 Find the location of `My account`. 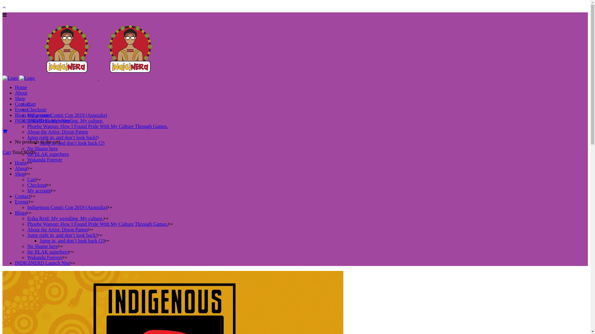

My account is located at coordinates (39, 115).